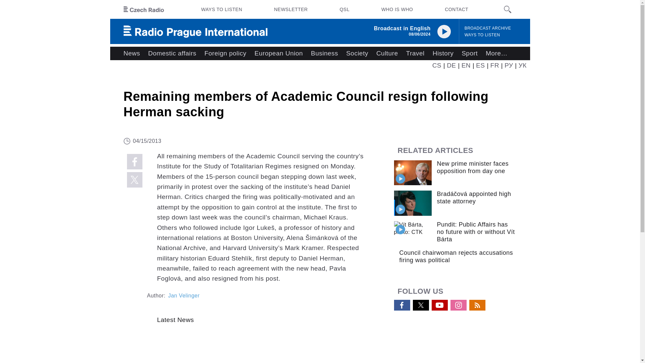 Image resolution: width=645 pixels, height=363 pixels. What do you see at coordinates (488, 28) in the screenshot?
I see `BROADCAST ARCHIVE` at bounding box center [488, 28].